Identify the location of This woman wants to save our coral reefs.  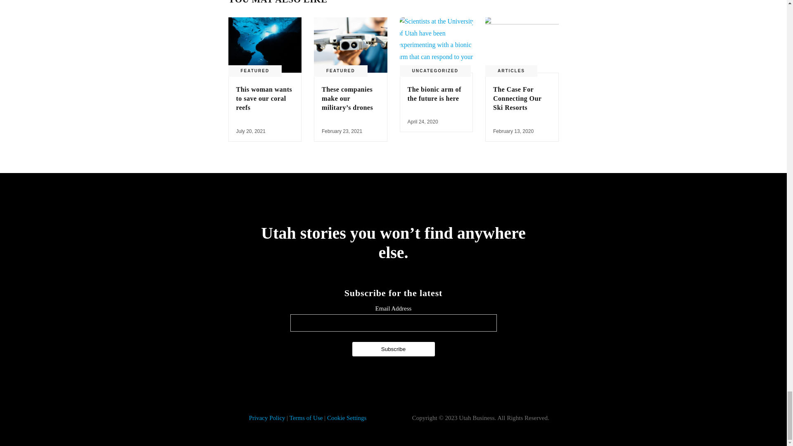
(264, 99).